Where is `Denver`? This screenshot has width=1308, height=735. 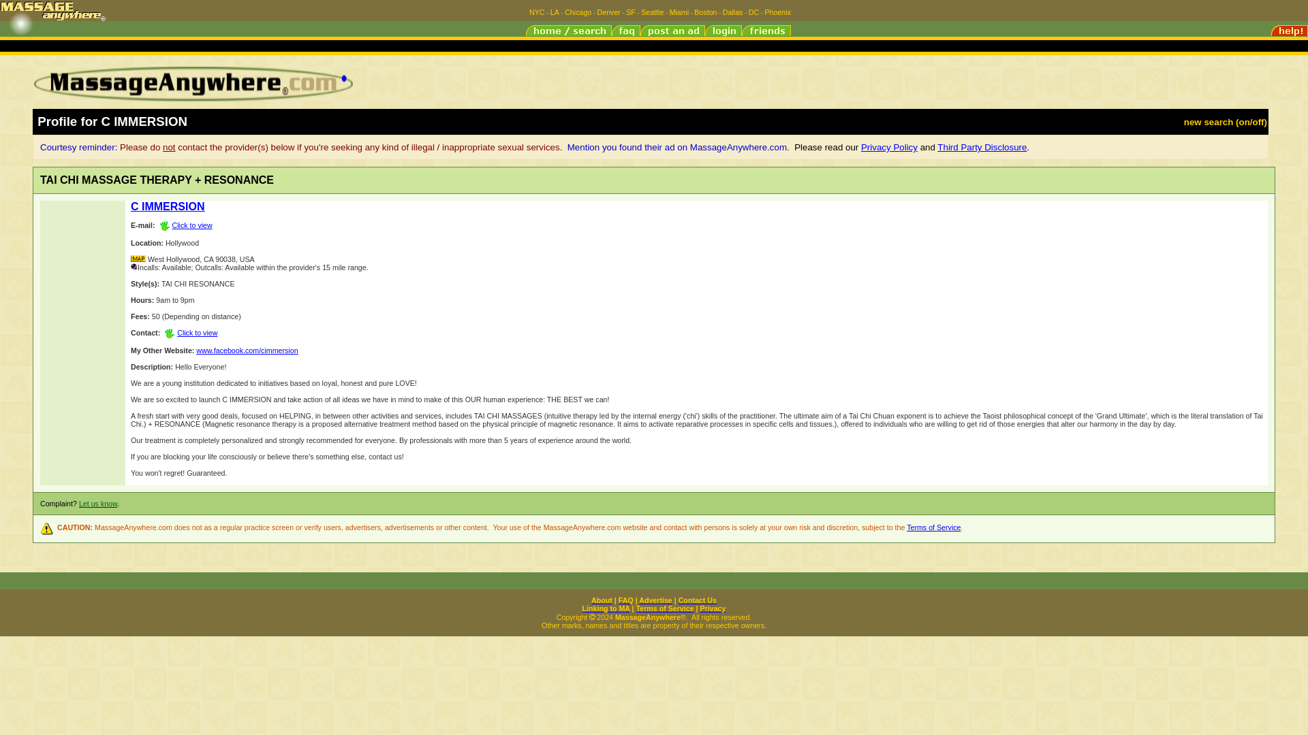 Denver is located at coordinates (609, 12).